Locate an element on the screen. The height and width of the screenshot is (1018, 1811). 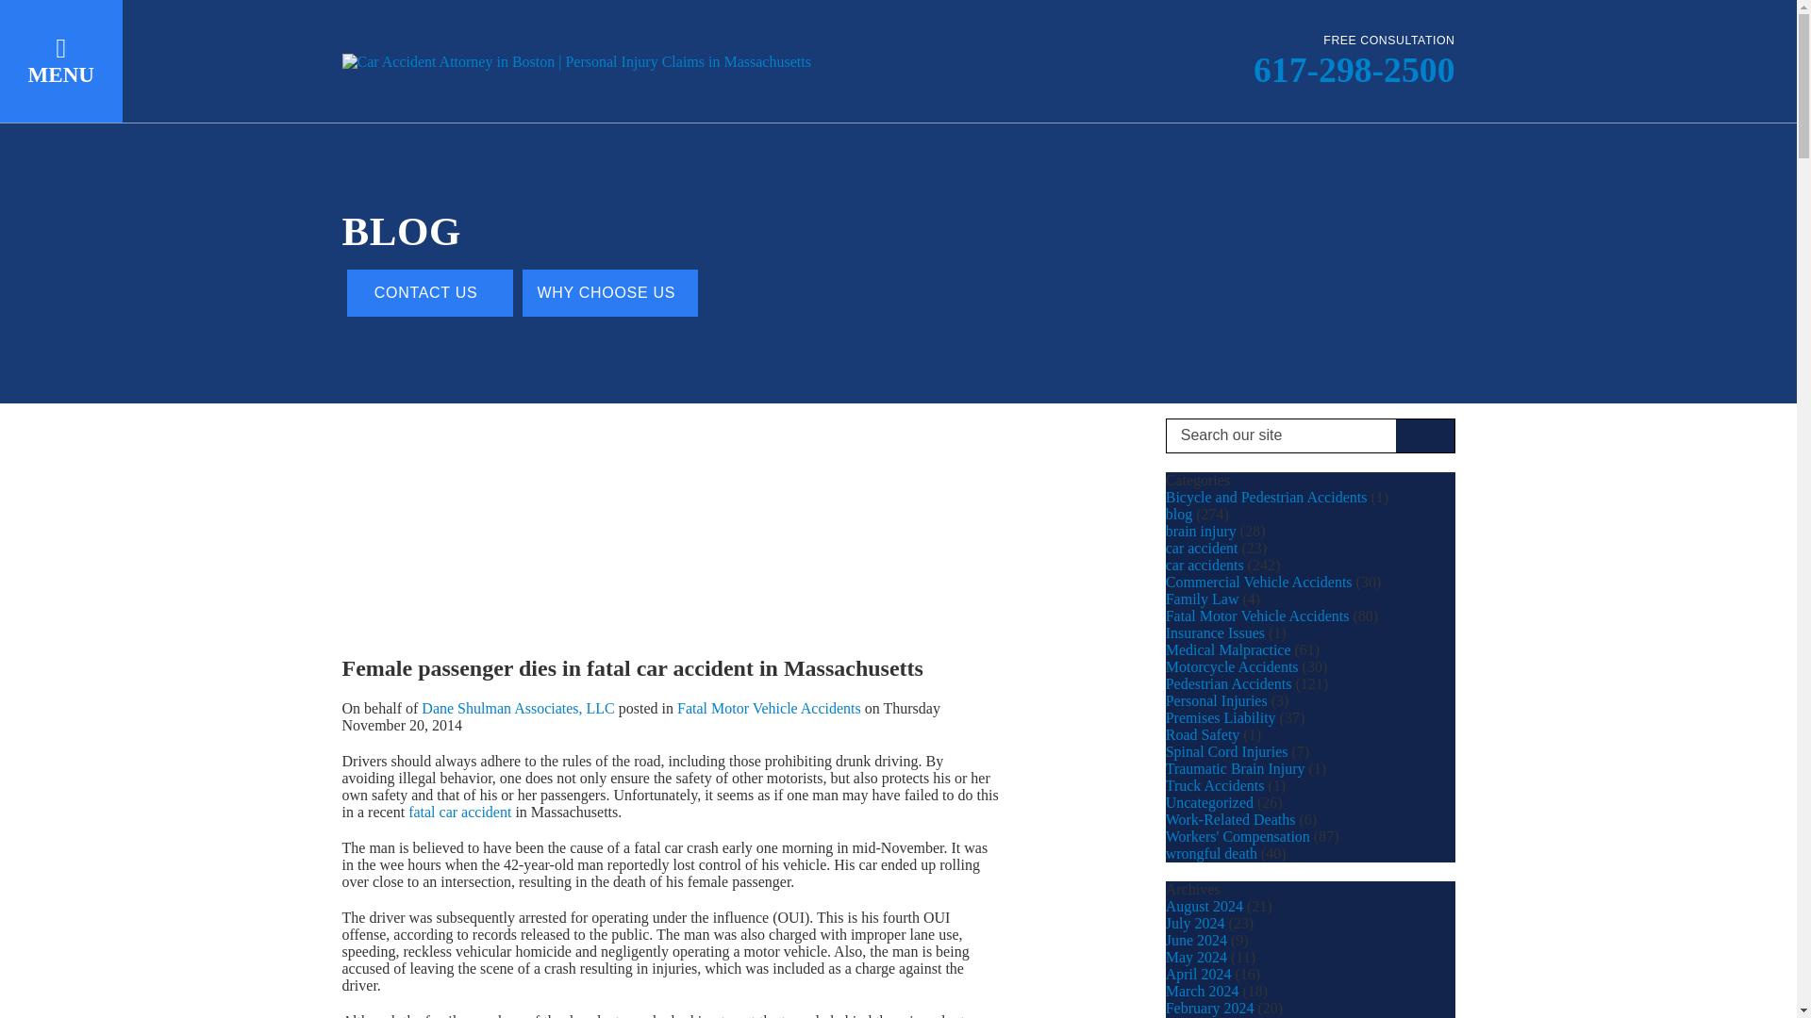
Posts by Dane Shulman Associates, LLC is located at coordinates (517, 709).